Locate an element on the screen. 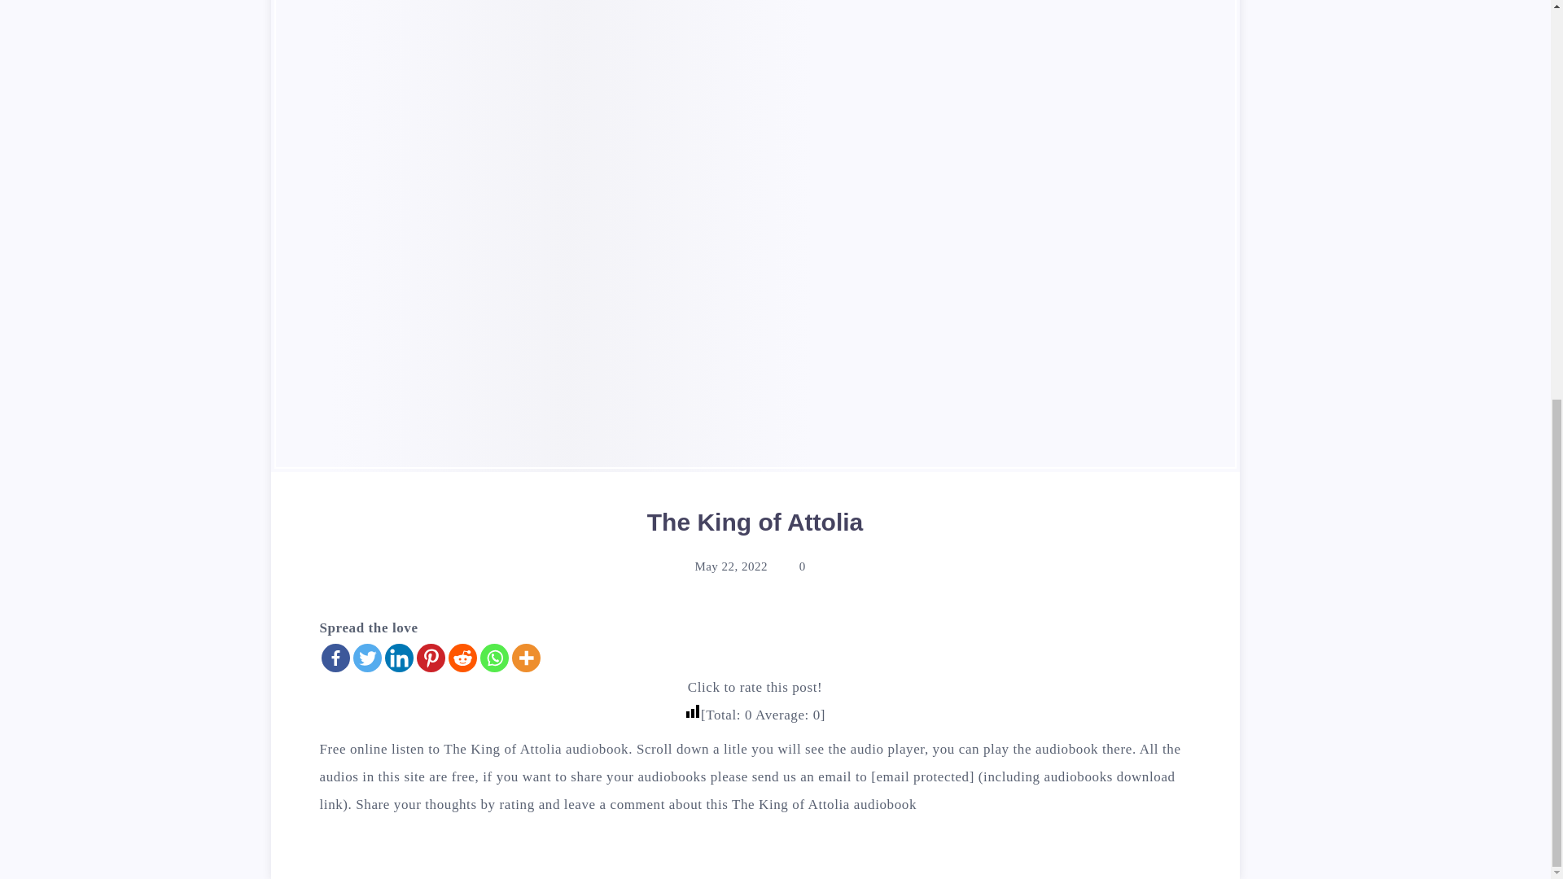 Image resolution: width=1563 pixels, height=879 pixels. 0 is located at coordinates (792, 566).